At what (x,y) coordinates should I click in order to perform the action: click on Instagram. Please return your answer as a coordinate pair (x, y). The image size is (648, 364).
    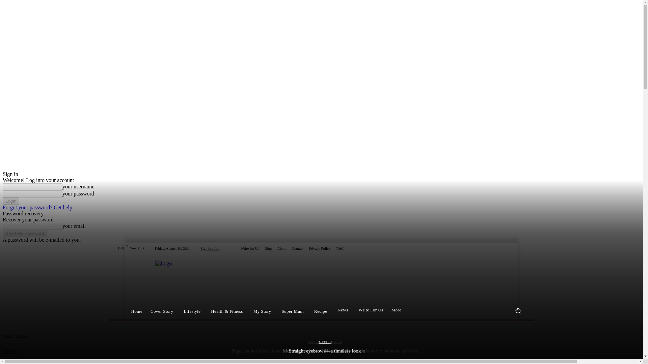
    Looking at the image, I should click on (497, 248).